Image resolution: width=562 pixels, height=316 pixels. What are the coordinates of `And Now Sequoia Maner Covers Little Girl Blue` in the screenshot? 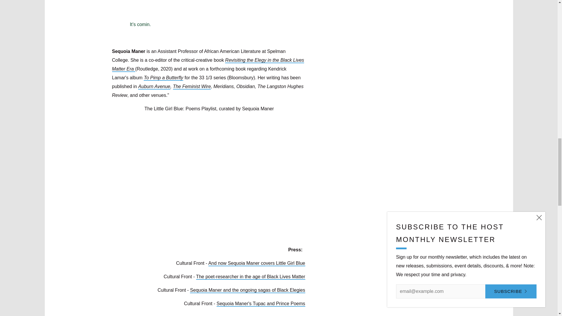 It's located at (257, 263).